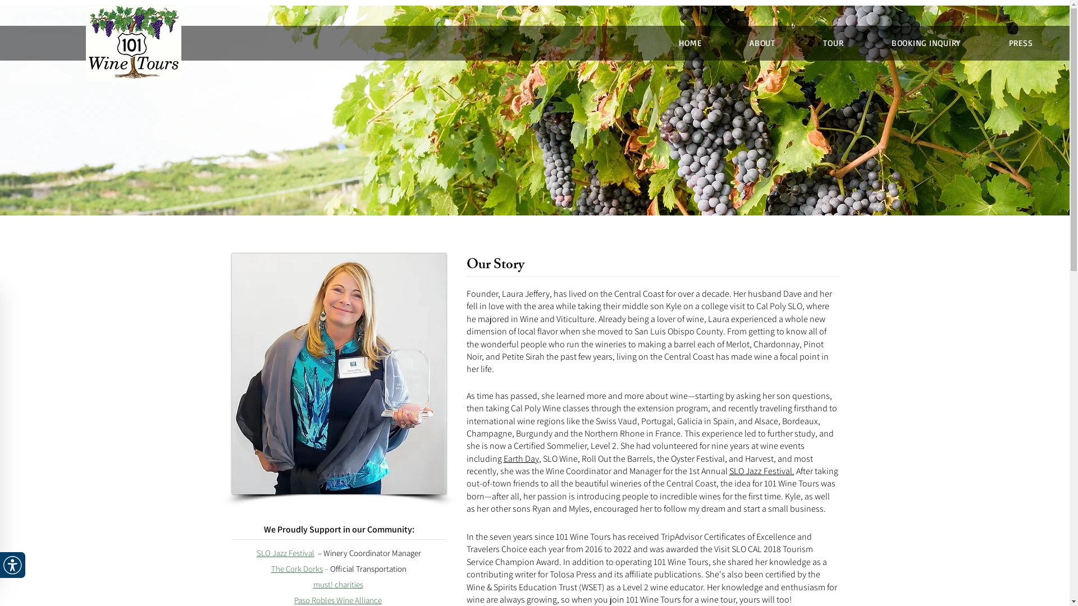  Describe the element at coordinates (338, 600) in the screenshot. I see `Paso Robles Wine Alliance` at that location.